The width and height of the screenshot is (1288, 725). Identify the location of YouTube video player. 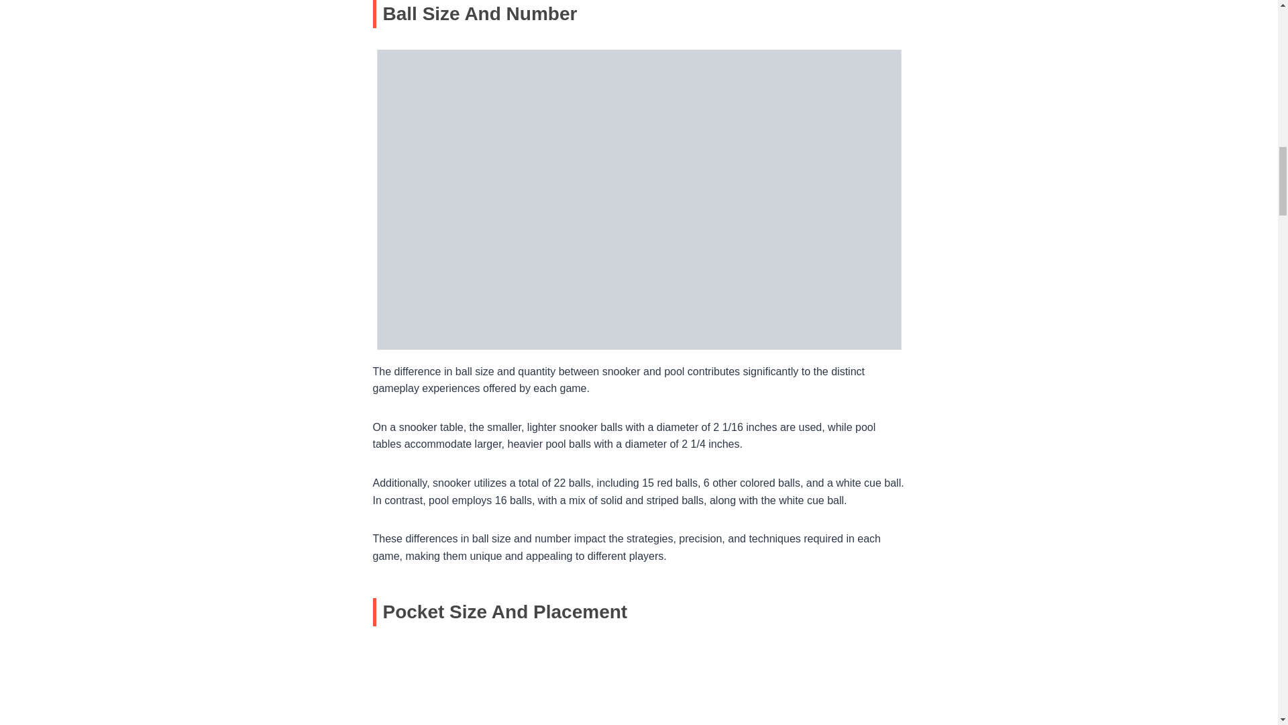
(639, 686).